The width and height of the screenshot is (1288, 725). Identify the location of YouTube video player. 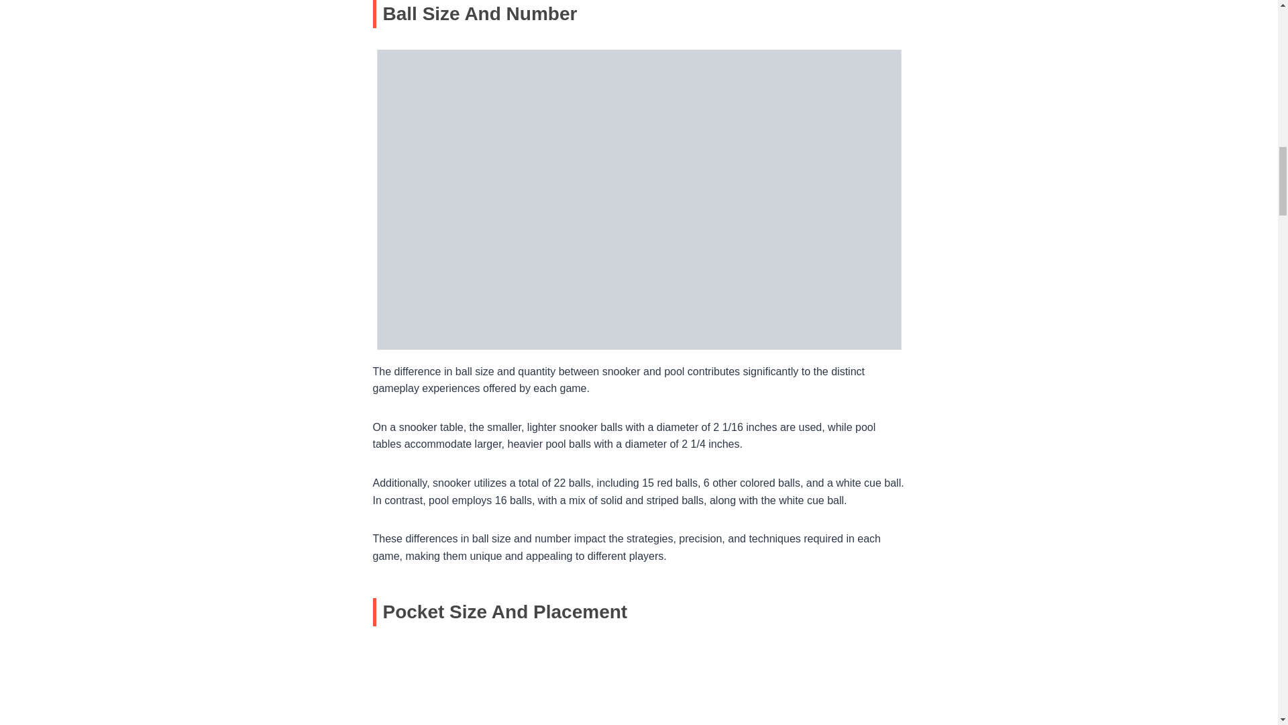
(639, 686).